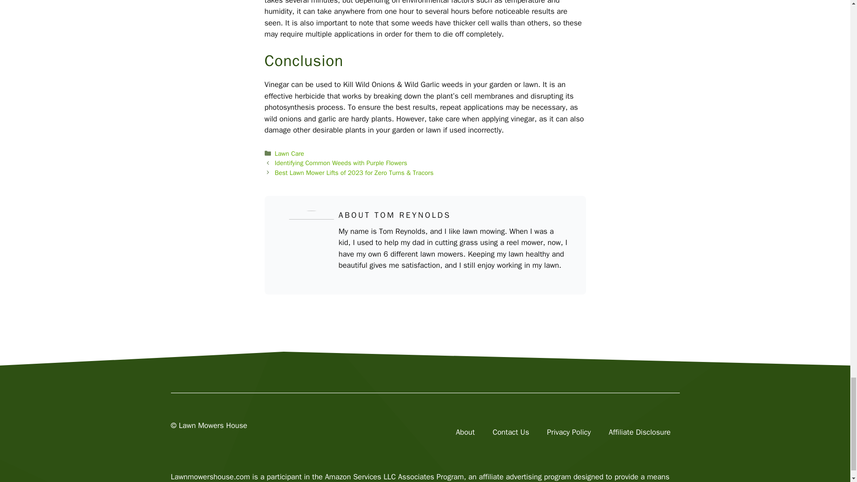 This screenshot has width=857, height=482. What do you see at coordinates (289, 154) in the screenshot?
I see `Lawn Care` at bounding box center [289, 154].